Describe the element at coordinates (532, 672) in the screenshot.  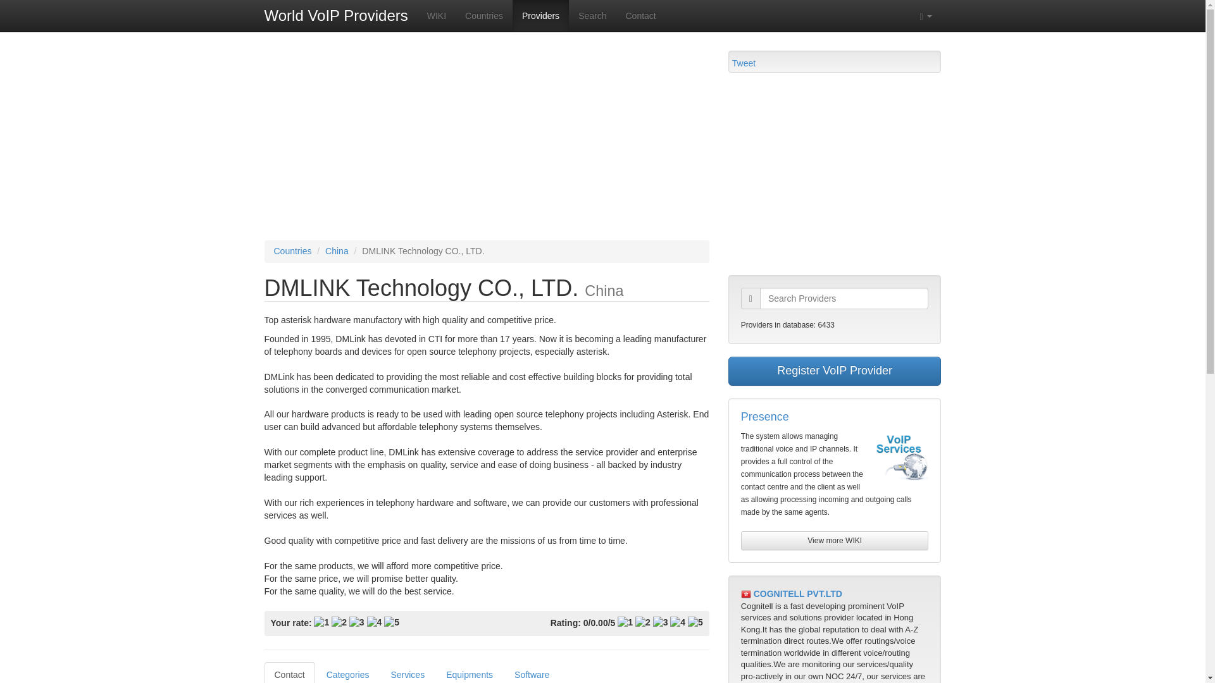
I see `Software` at that location.